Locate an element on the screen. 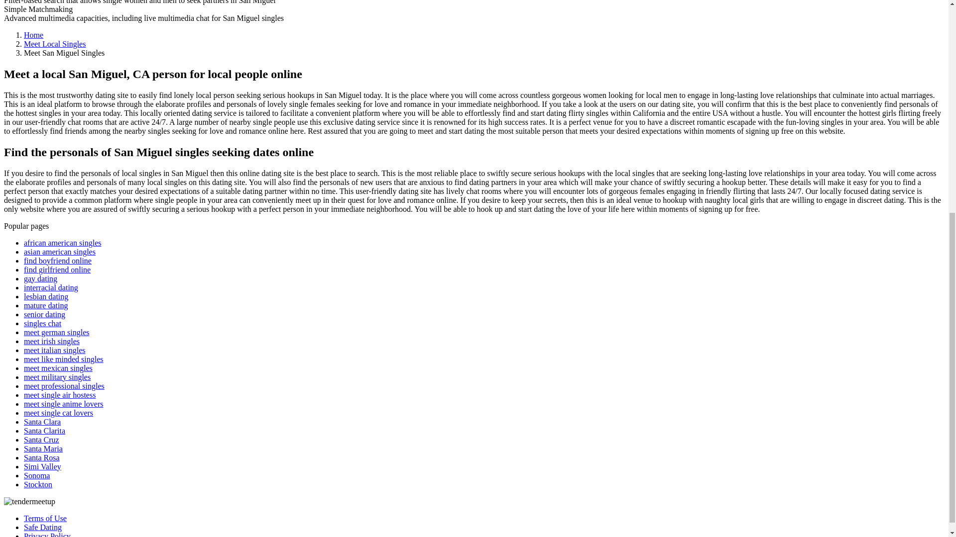  Dating in Santa Rosa is located at coordinates (42, 457).